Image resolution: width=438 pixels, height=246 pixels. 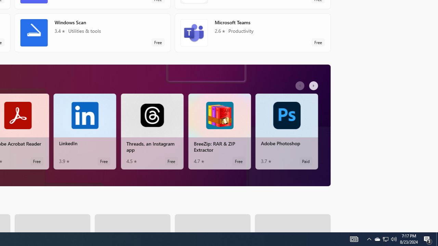 What do you see at coordinates (314, 85) in the screenshot?
I see `AutomationID: RightScrollButton` at bounding box center [314, 85].